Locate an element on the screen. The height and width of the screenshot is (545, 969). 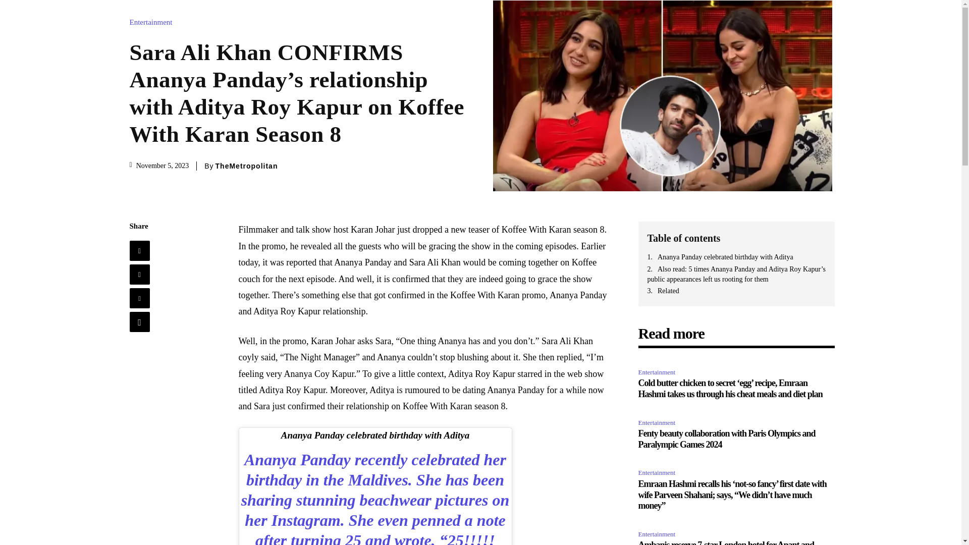
Entertainment is located at coordinates (658, 423).